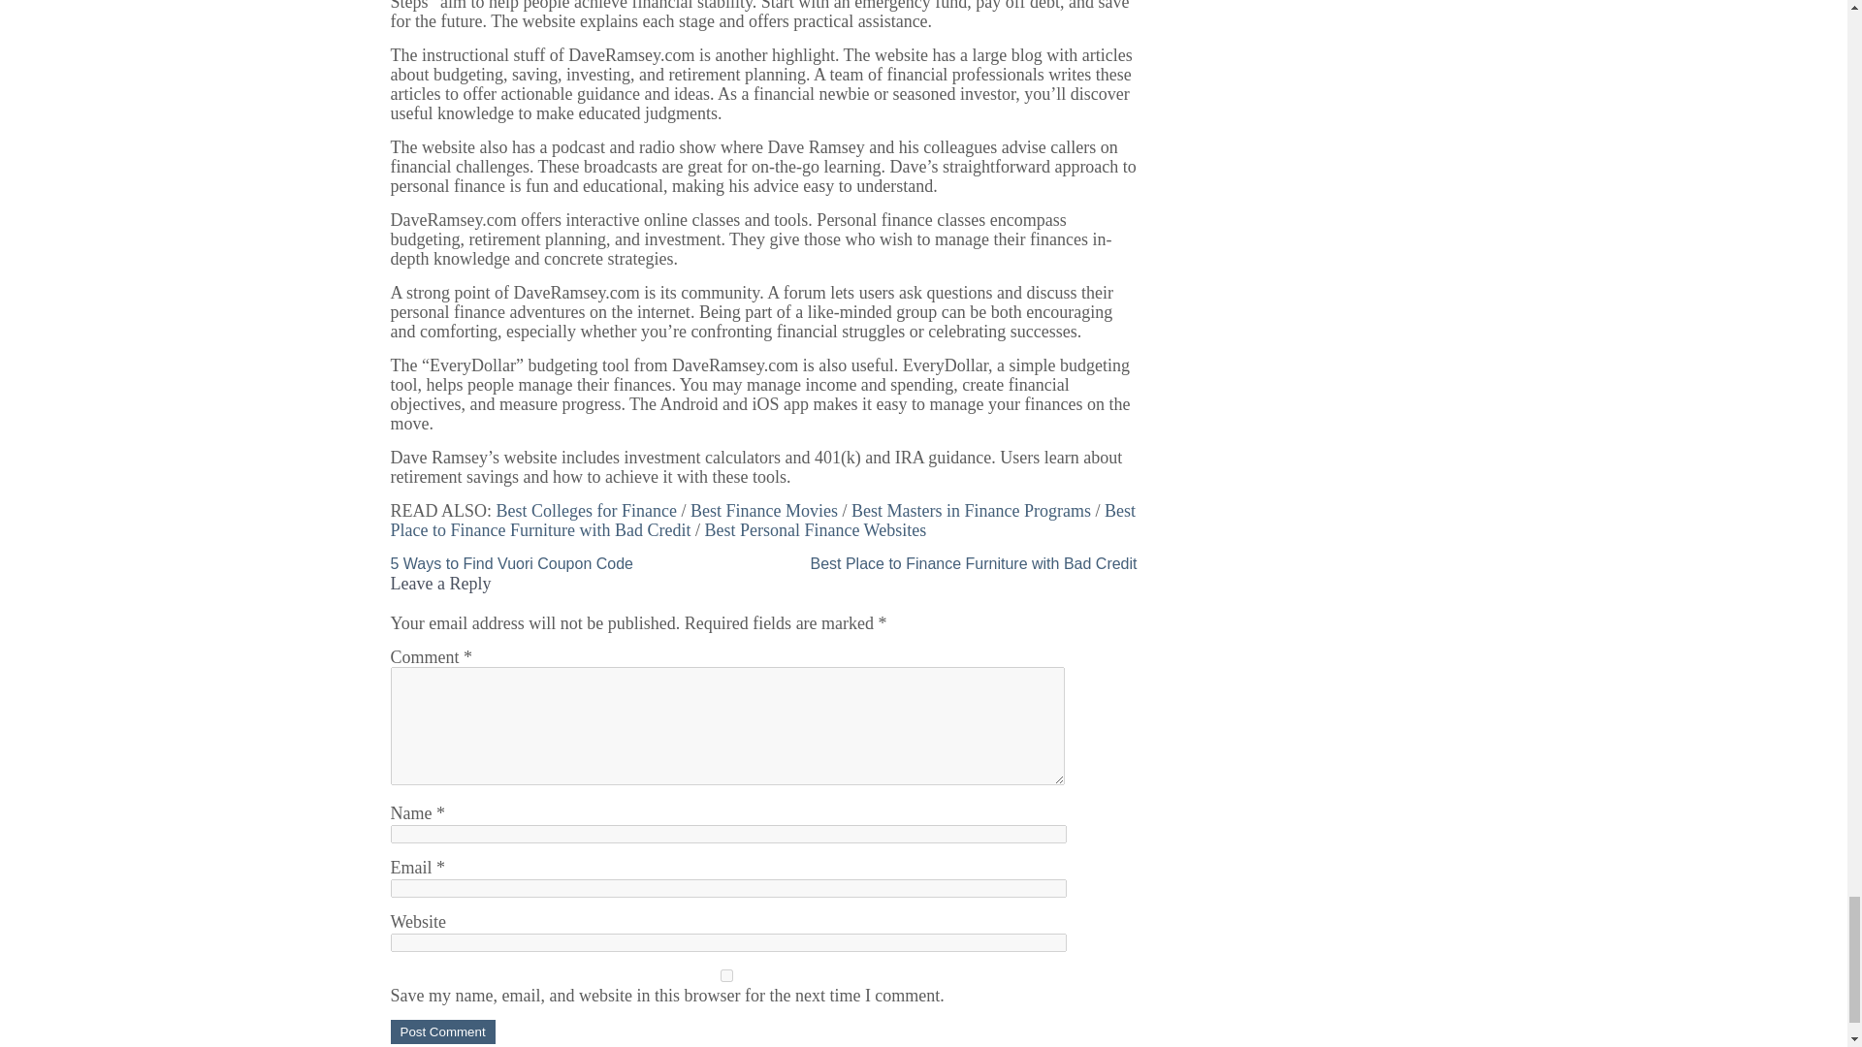  Describe the element at coordinates (442, 1031) in the screenshot. I see `Post Comment` at that location.